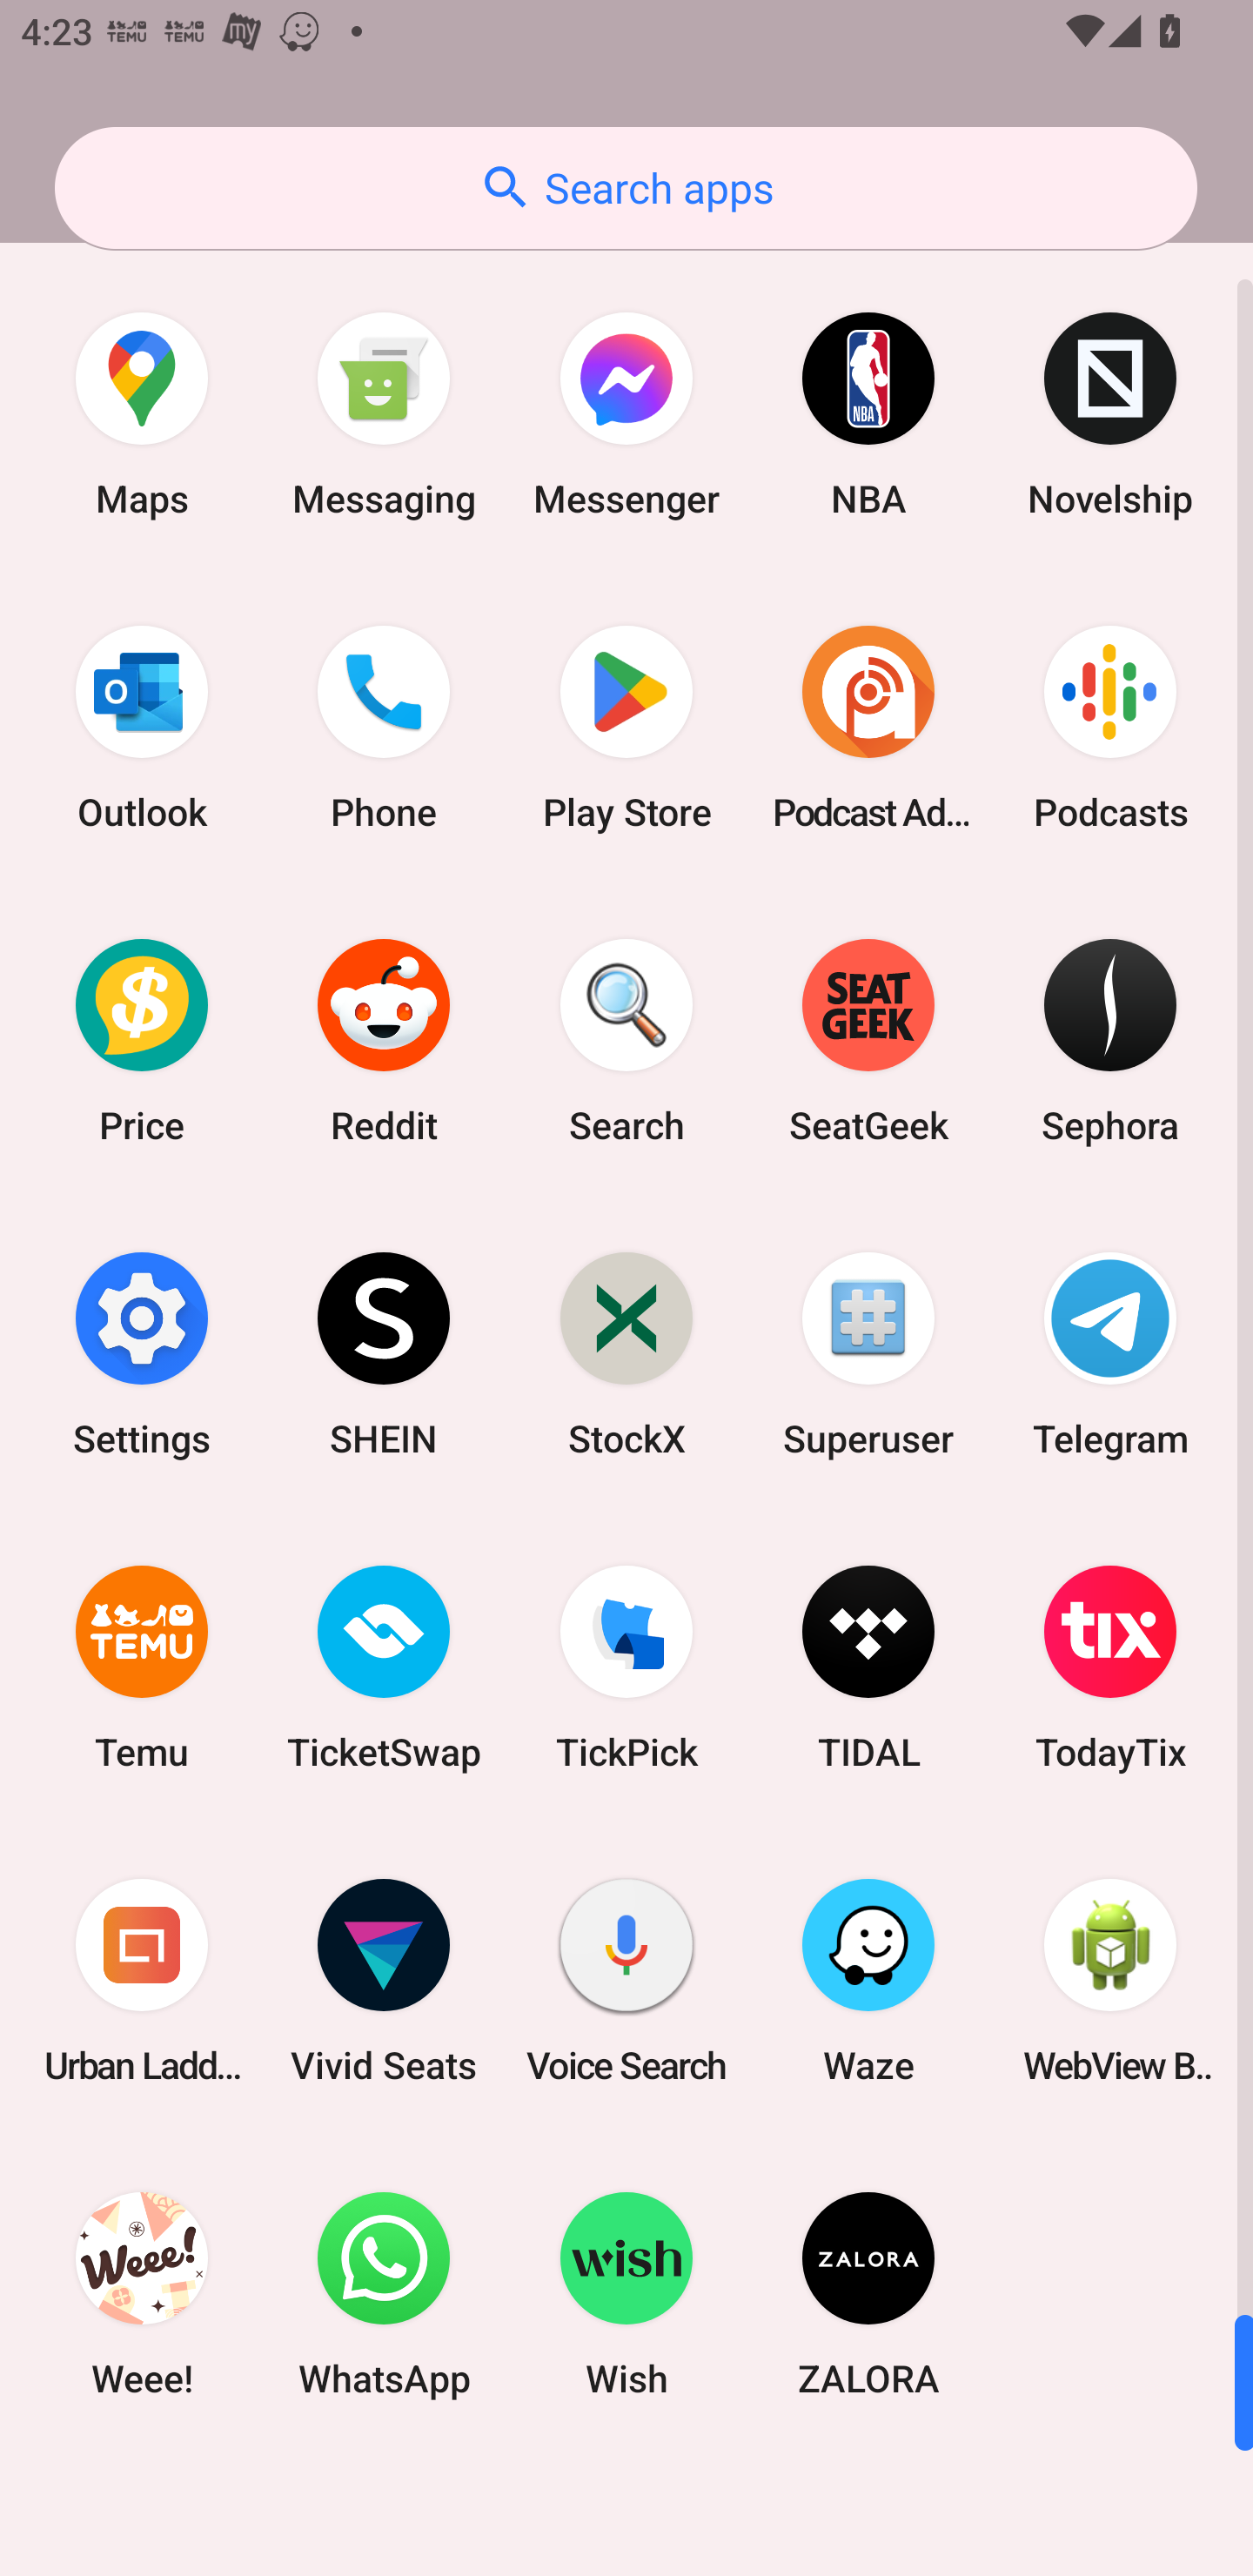 The image size is (1253, 2576). I want to click on   Search apps, so click(626, 188).